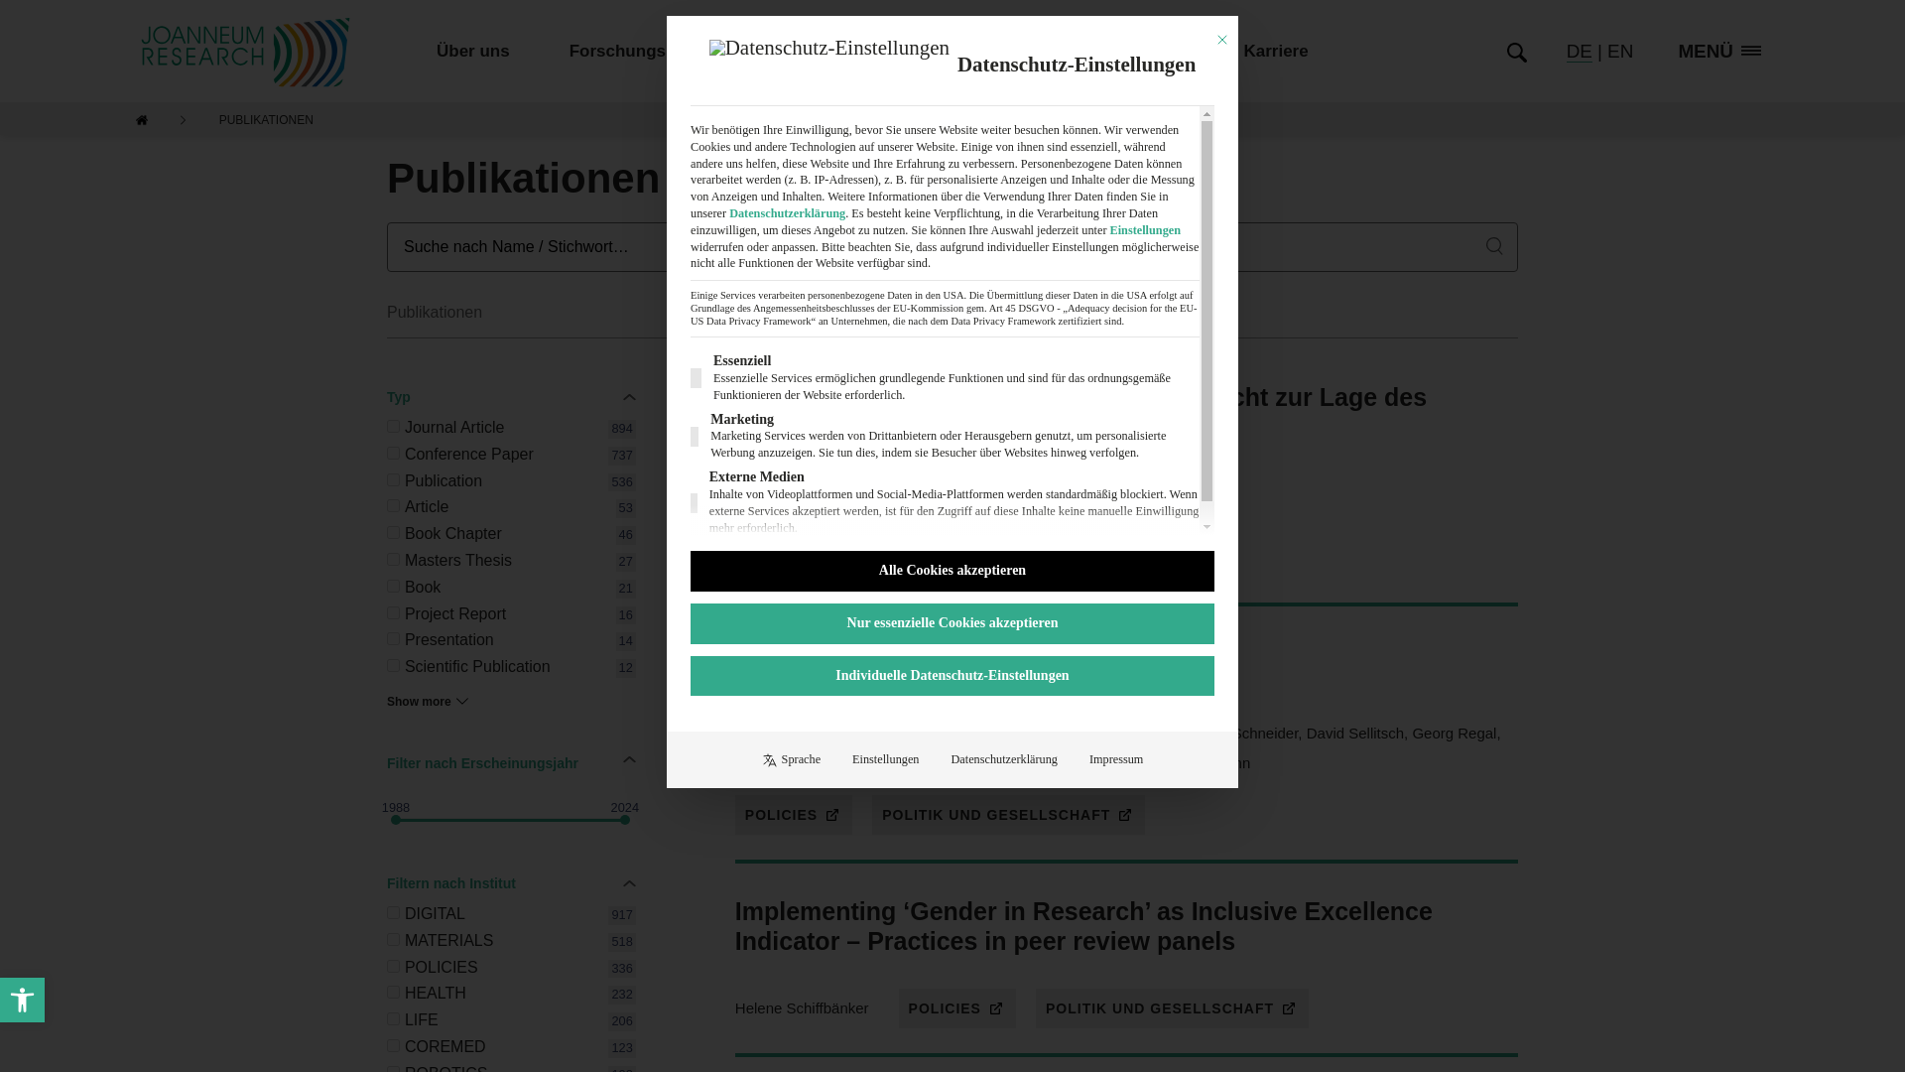 The image size is (1905, 1072). Describe the element at coordinates (393, 665) in the screenshot. I see `Barrierefreiheit` at that location.